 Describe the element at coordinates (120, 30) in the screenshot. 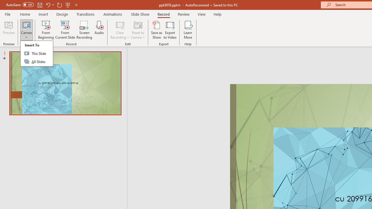

I see `Clear Recording` at that location.